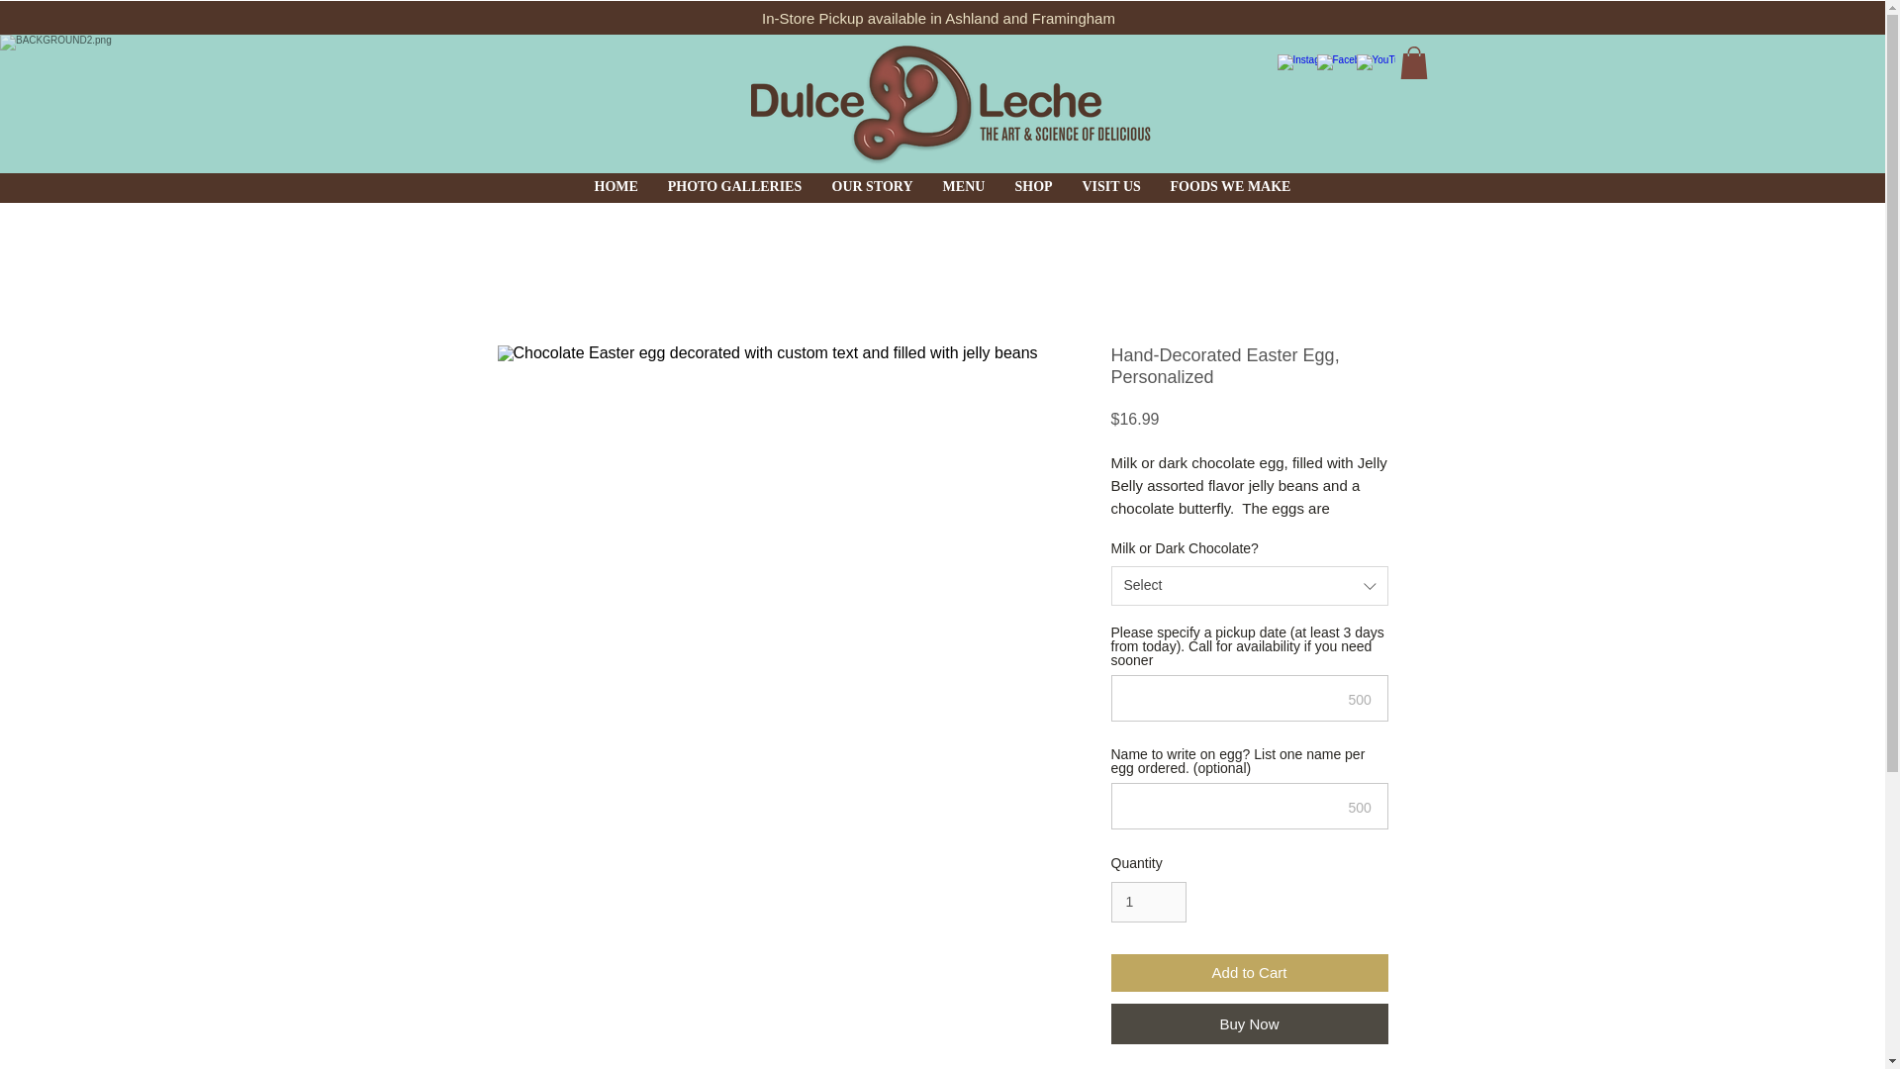  What do you see at coordinates (1248, 1023) in the screenshot?
I see `Buy Now` at bounding box center [1248, 1023].